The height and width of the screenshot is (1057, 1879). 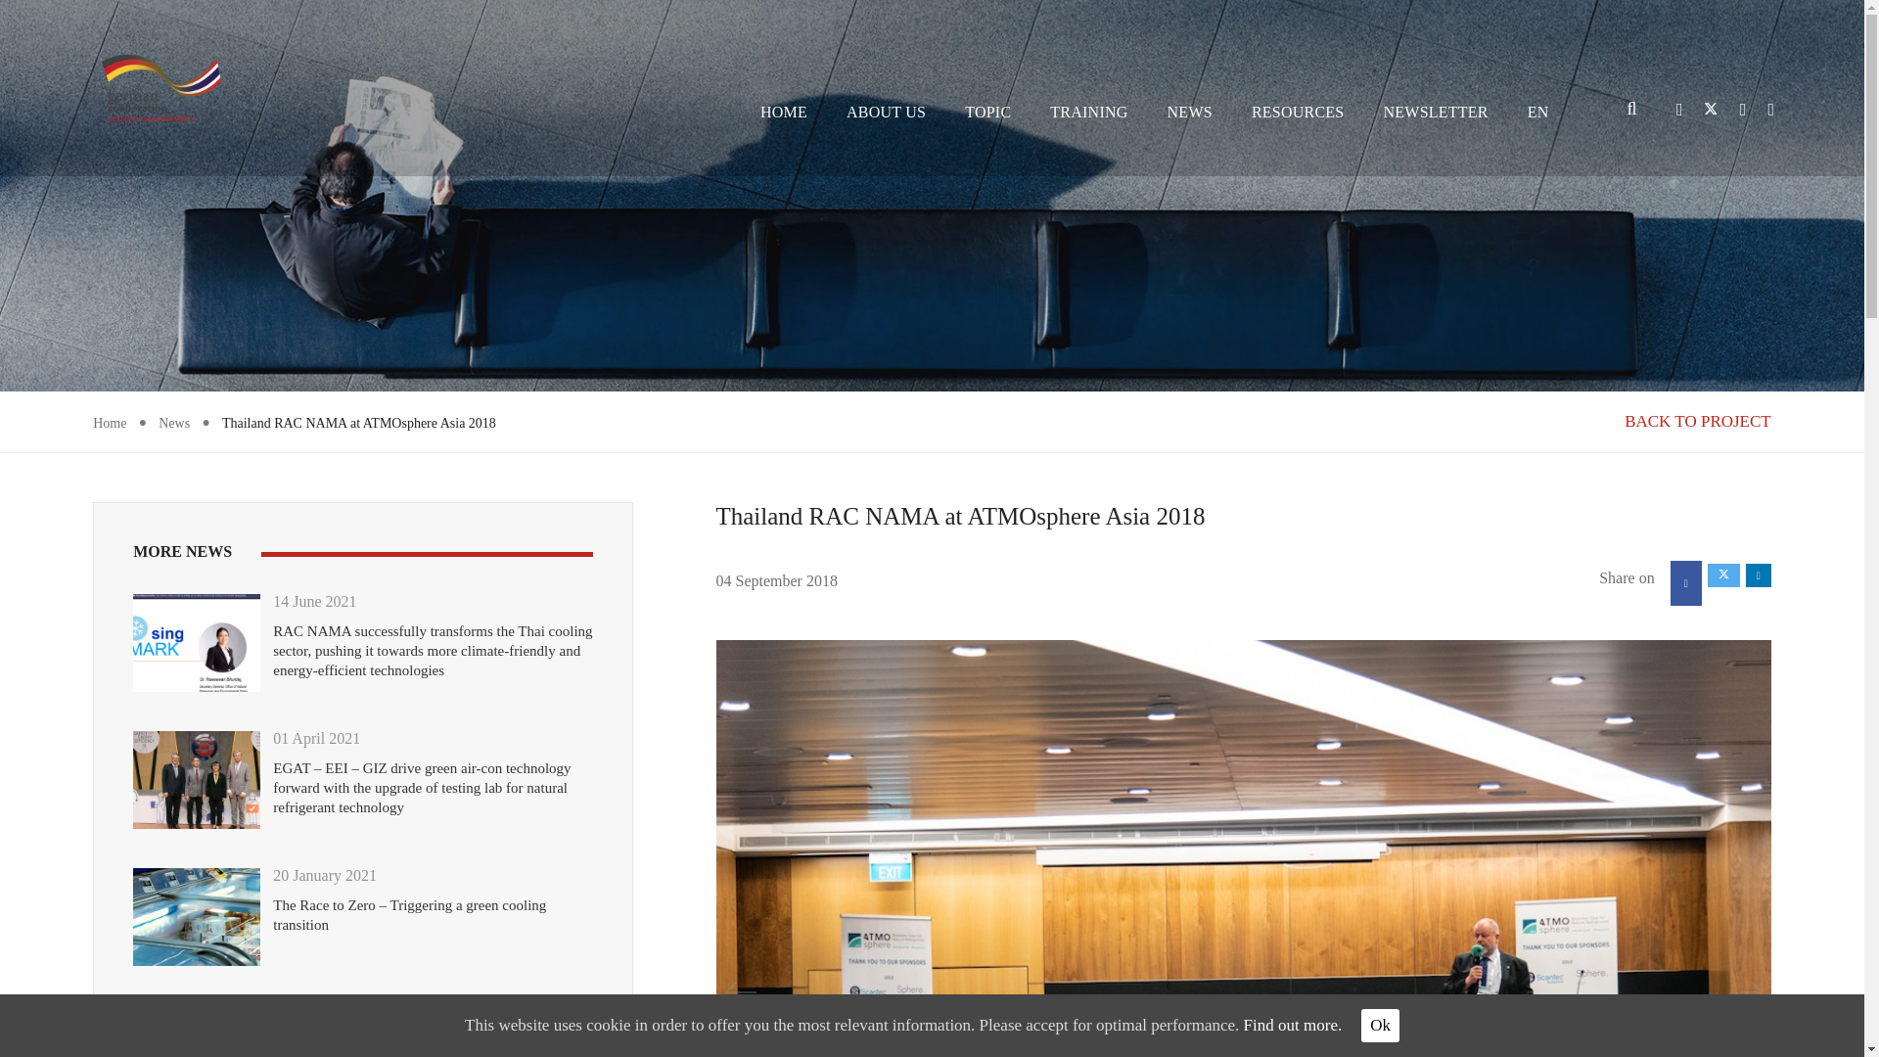 What do you see at coordinates (109, 423) in the screenshot?
I see `Home` at bounding box center [109, 423].